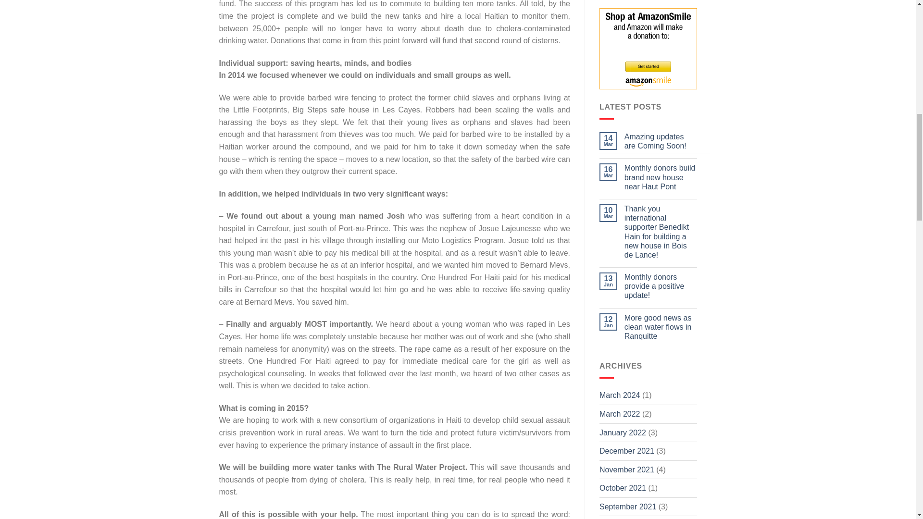  Describe the element at coordinates (661, 286) in the screenshot. I see `Monthly donors provide a positive update!` at that location.